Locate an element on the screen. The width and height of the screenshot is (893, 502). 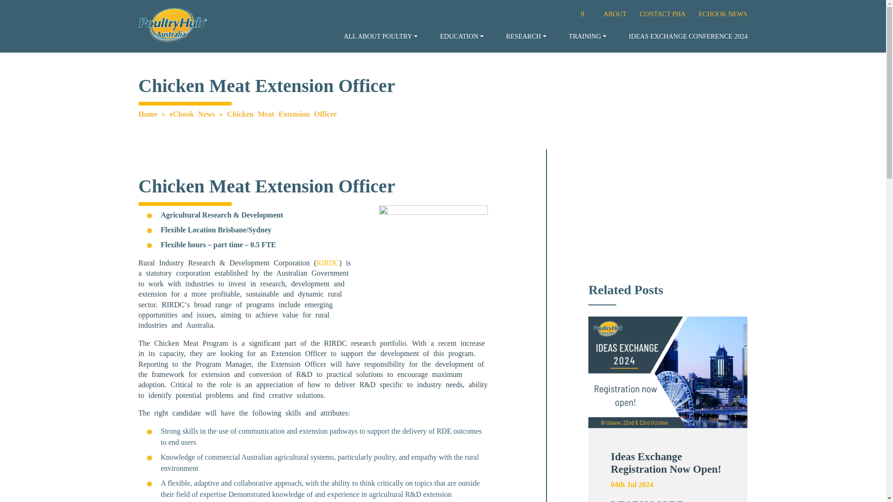
Poultry Hub Australia is located at coordinates (173, 25).